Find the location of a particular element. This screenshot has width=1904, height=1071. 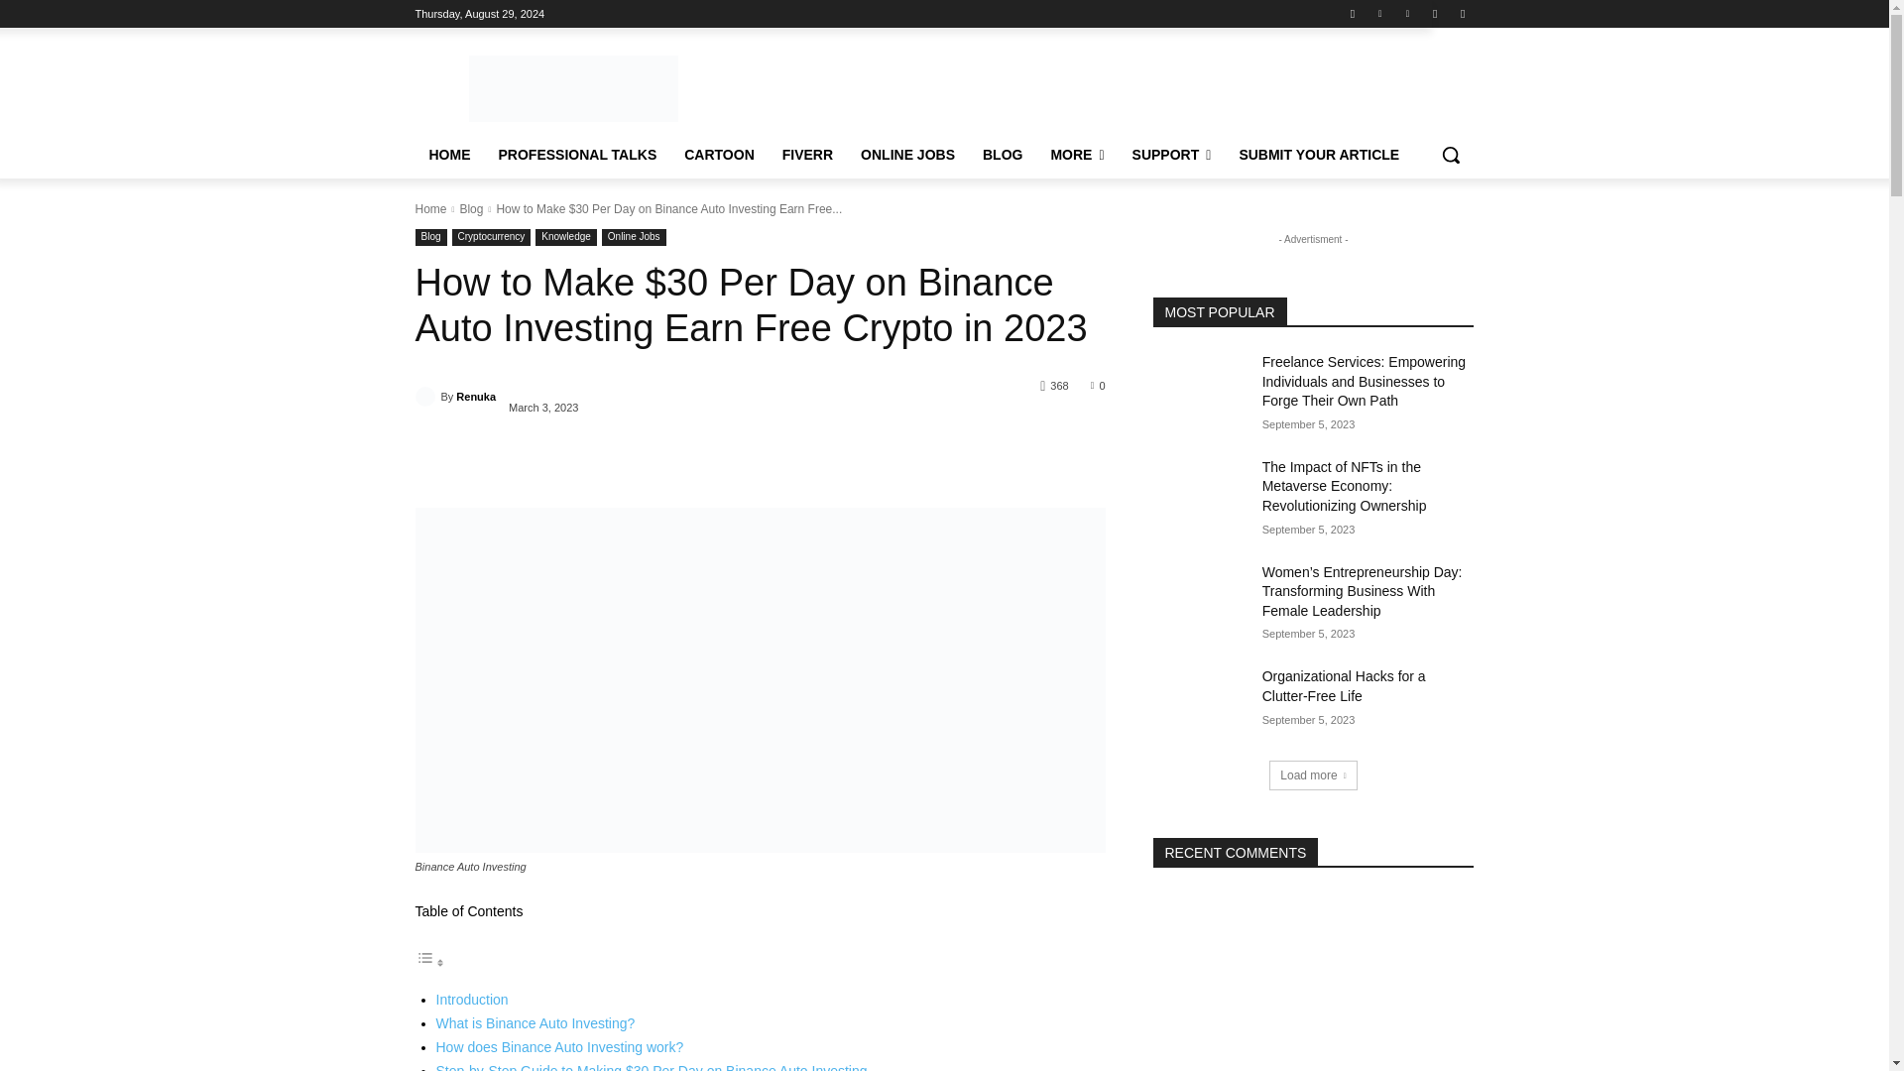

Linkedin is located at coordinates (1380, 13).